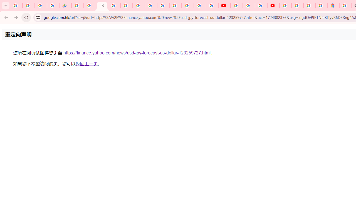  I want to click on Google Account Help, so click(249, 6).